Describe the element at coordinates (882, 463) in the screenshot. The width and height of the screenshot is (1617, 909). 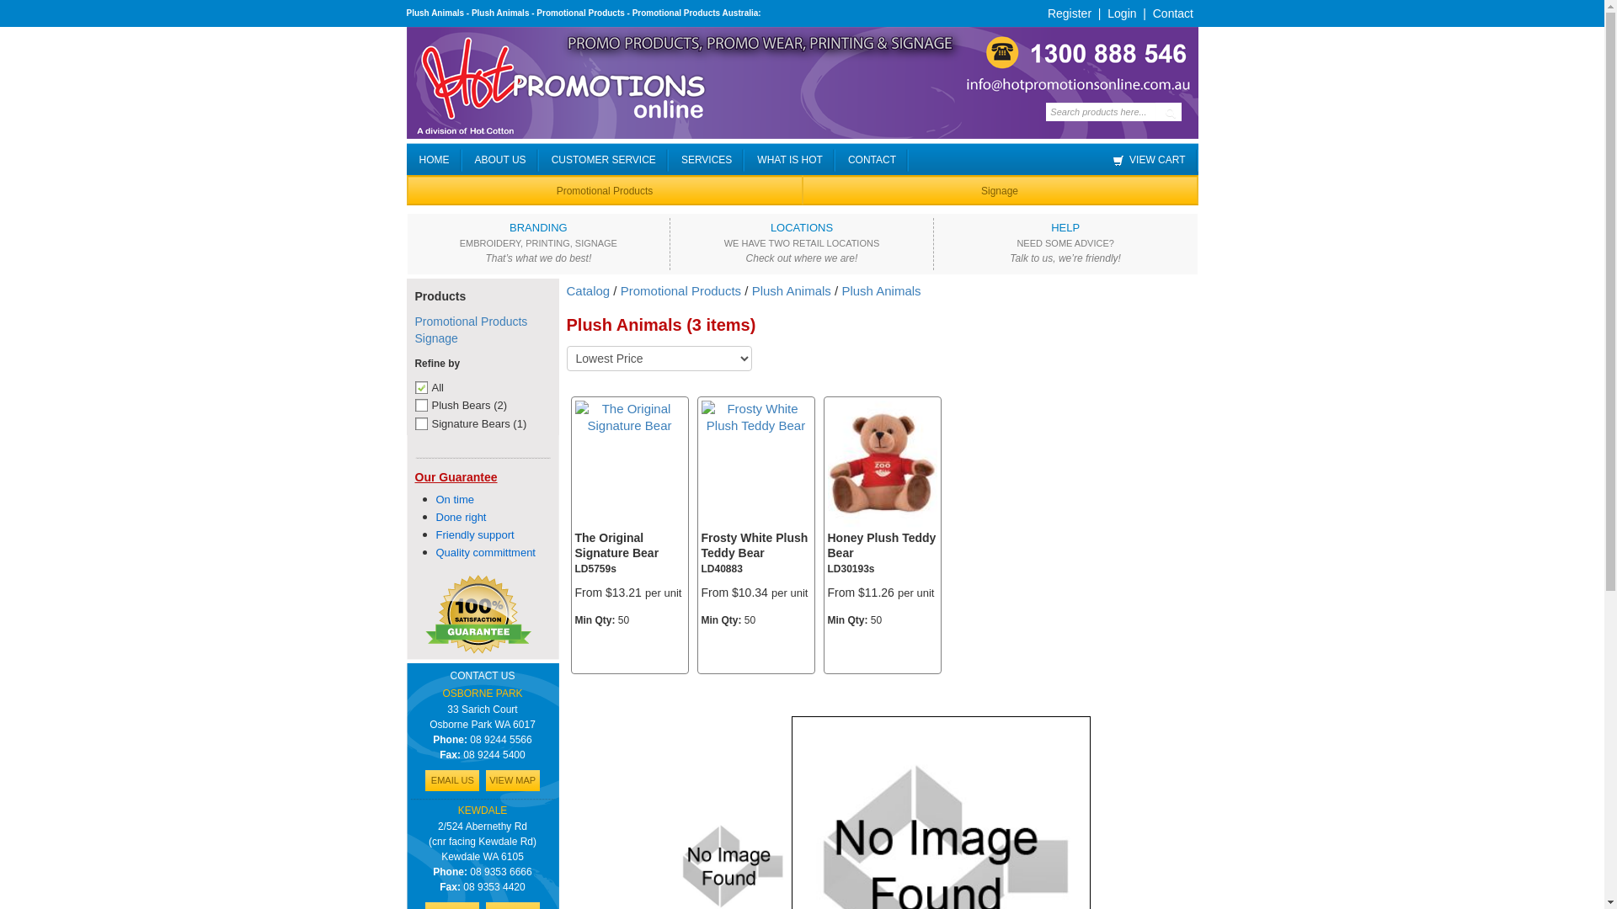
I see `Honey Plush Teddy Bear` at that location.